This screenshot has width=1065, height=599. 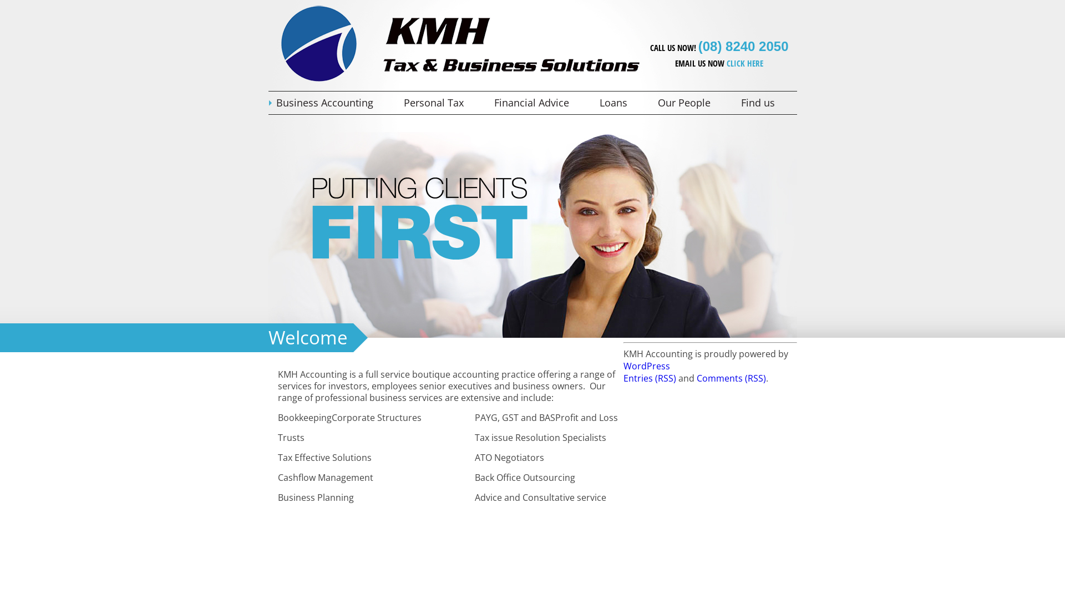 I want to click on Financial Advice, so click(x=539, y=103).